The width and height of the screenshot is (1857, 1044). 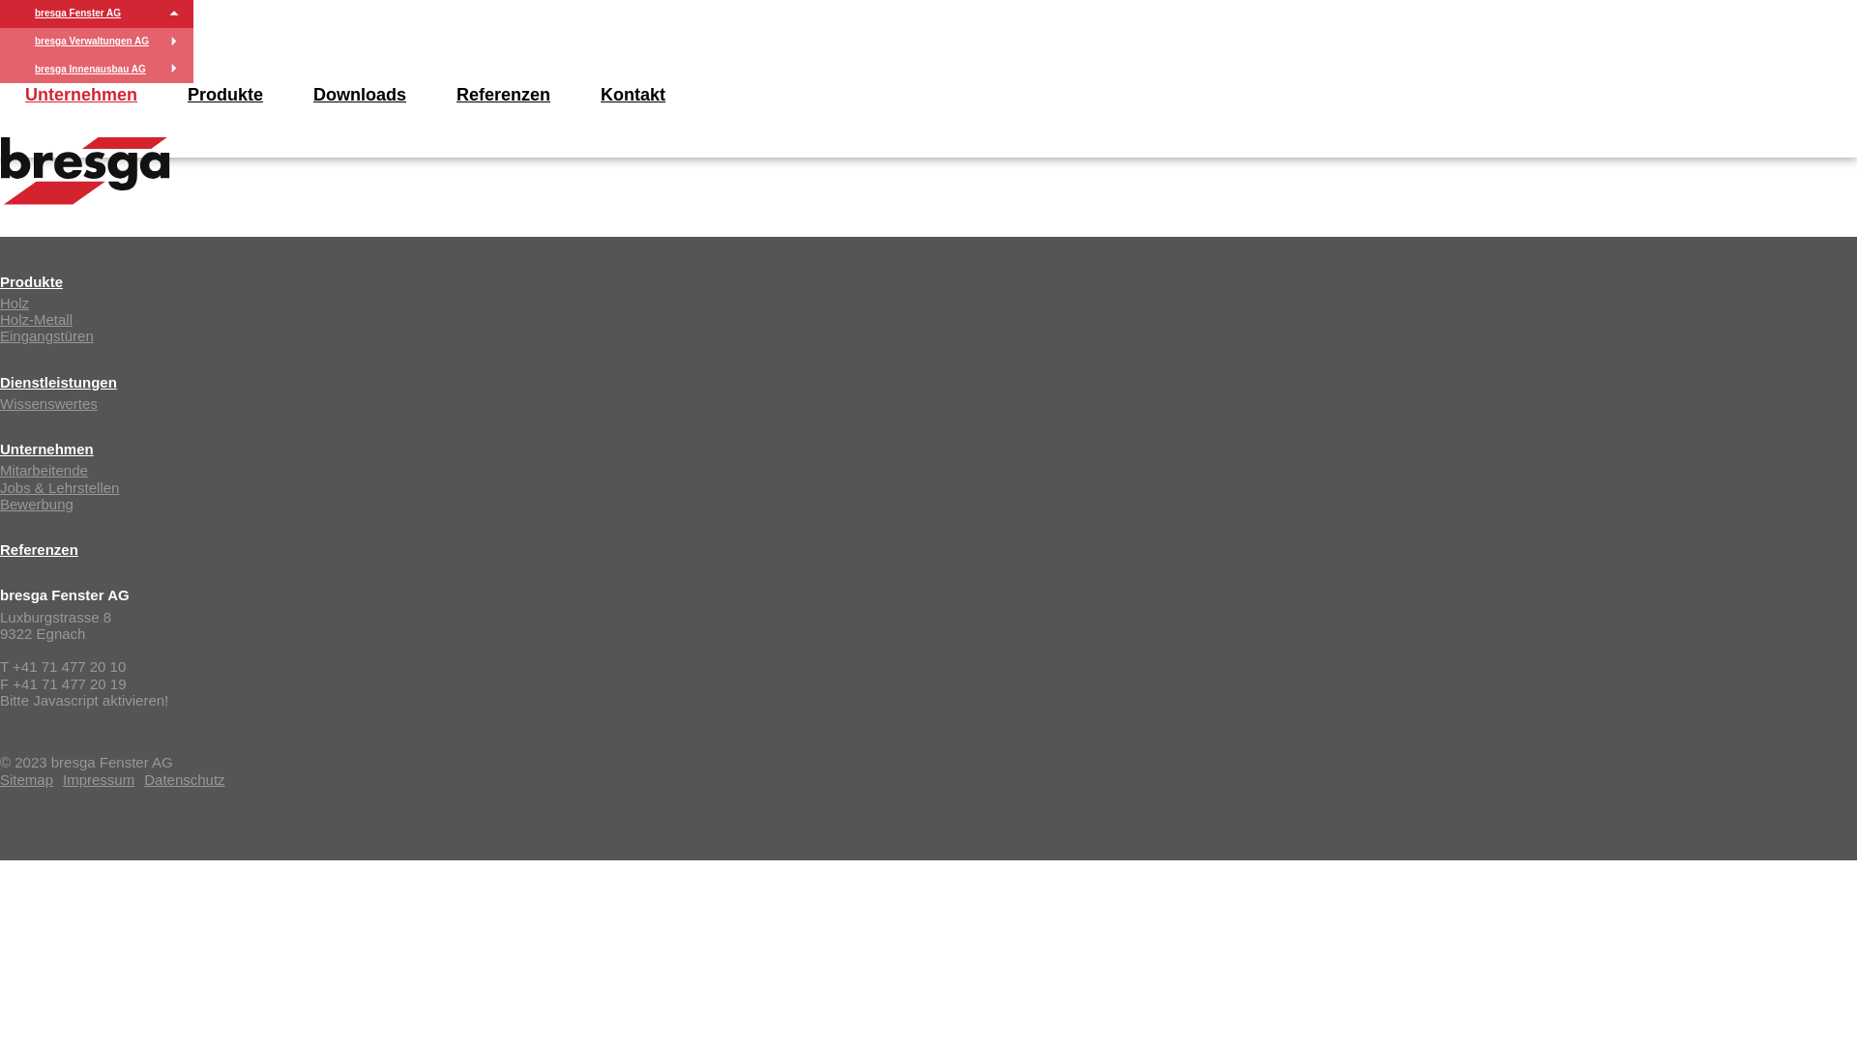 I want to click on Referenzen, so click(x=39, y=549).